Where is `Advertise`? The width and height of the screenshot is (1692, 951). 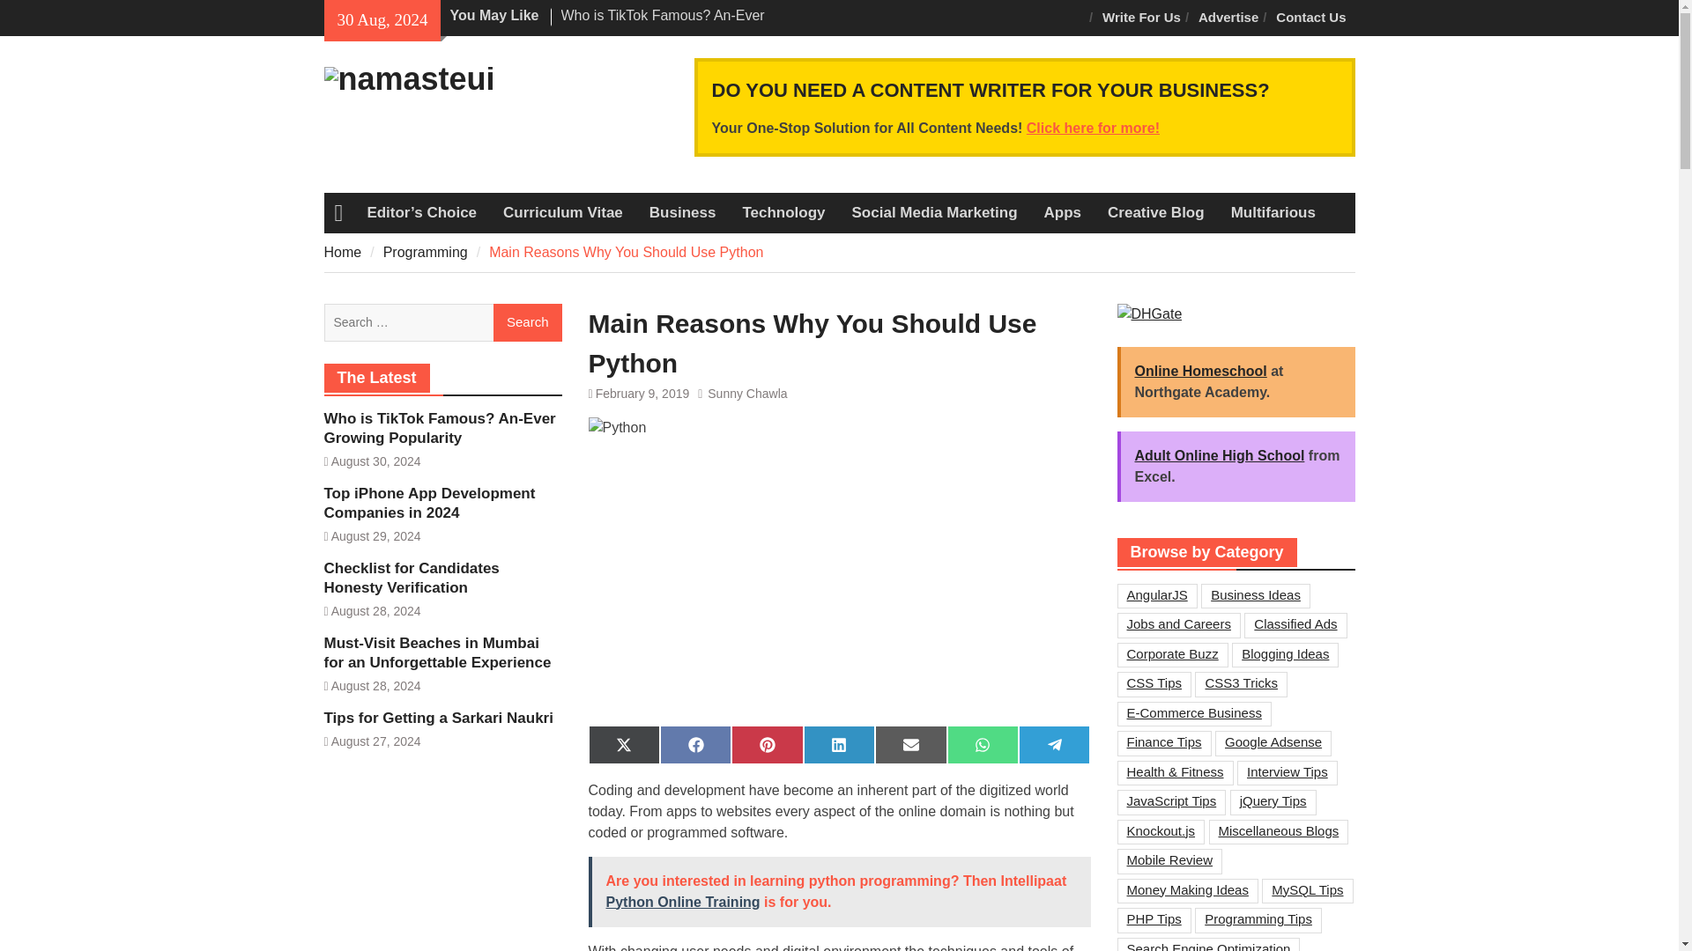
Advertise is located at coordinates (1228, 18).